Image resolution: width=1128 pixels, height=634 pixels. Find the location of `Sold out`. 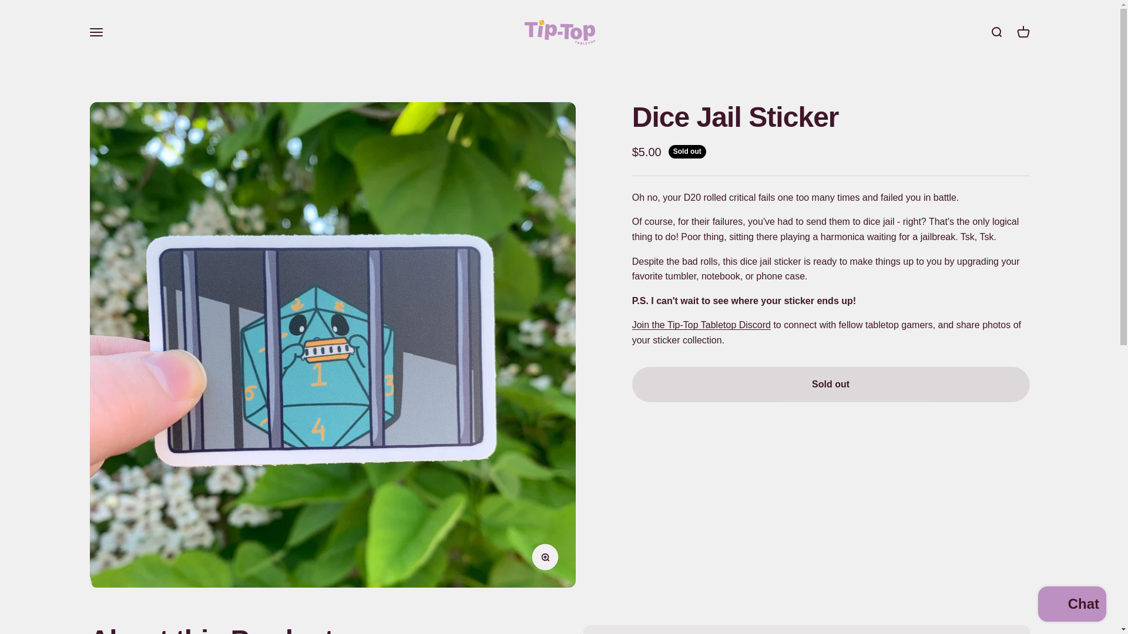

Sold out is located at coordinates (831, 384).